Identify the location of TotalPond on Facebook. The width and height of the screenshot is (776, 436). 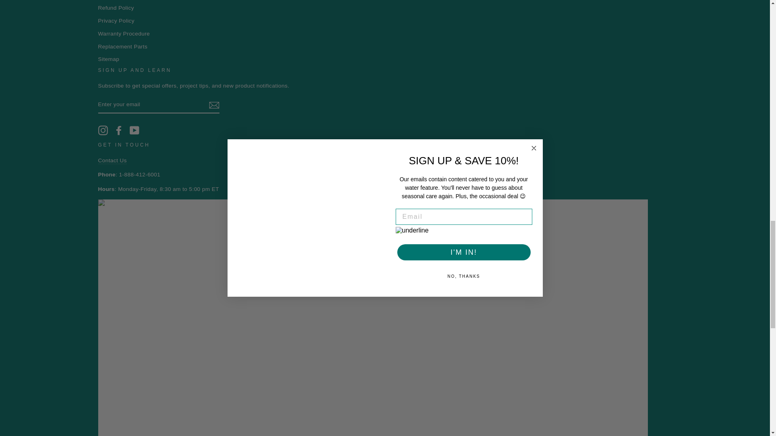
(119, 130).